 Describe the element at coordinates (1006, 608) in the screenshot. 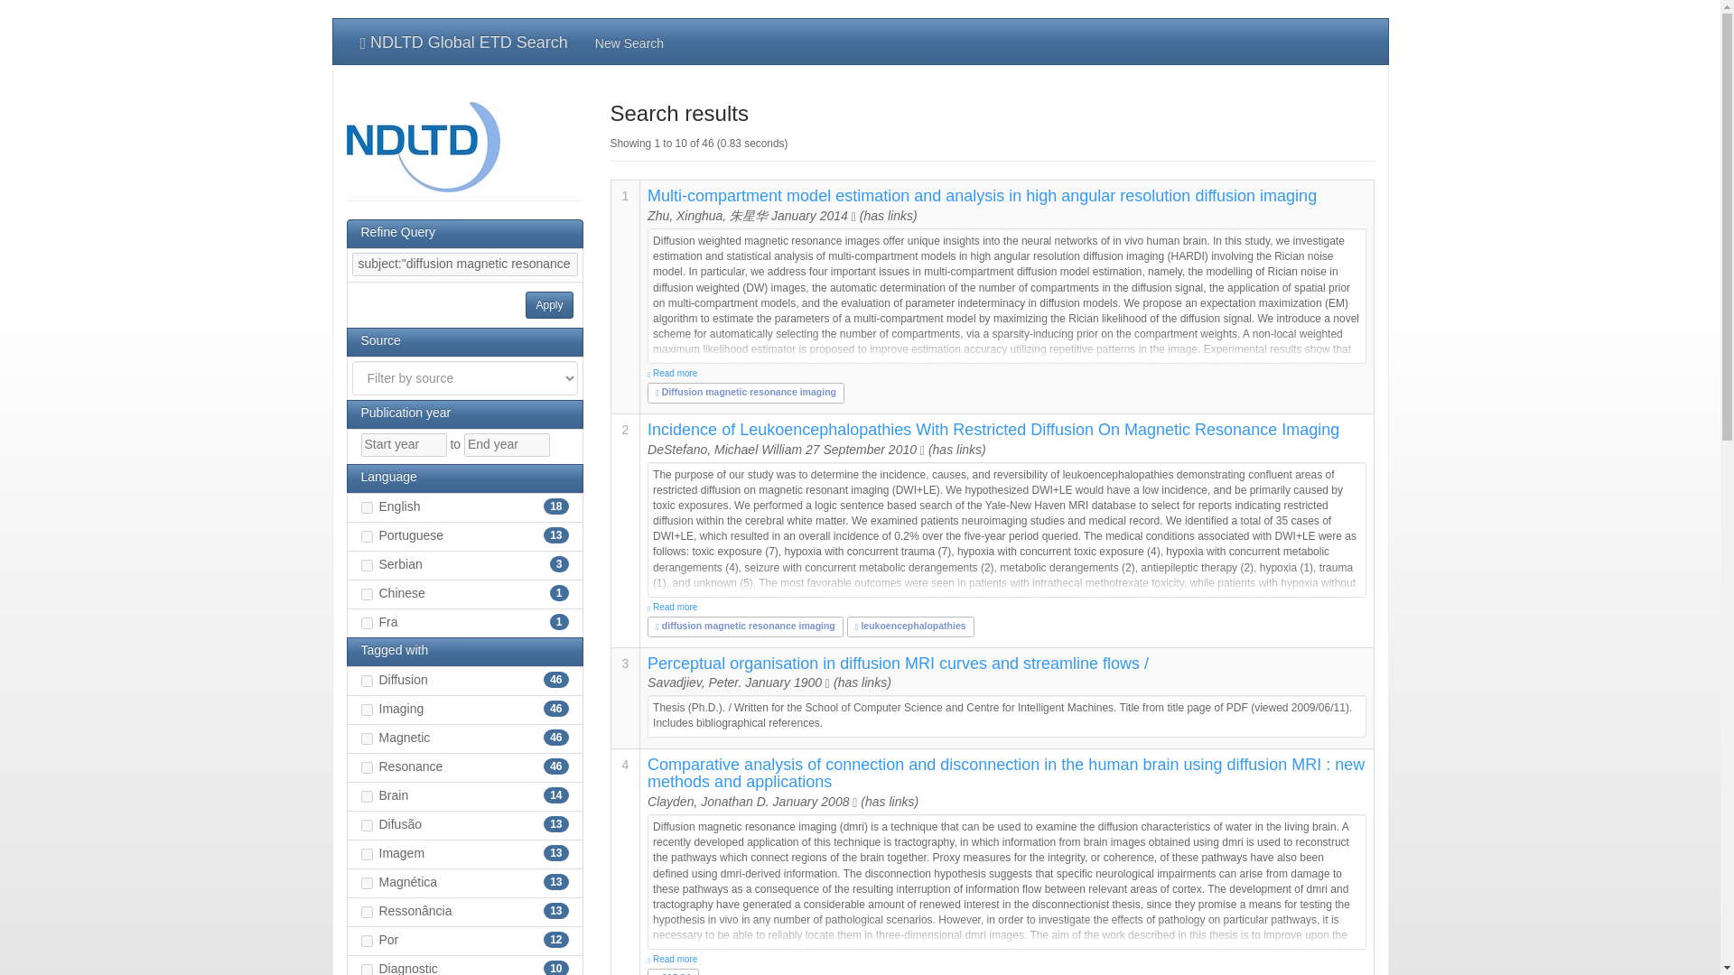

I see `Read more` at that location.